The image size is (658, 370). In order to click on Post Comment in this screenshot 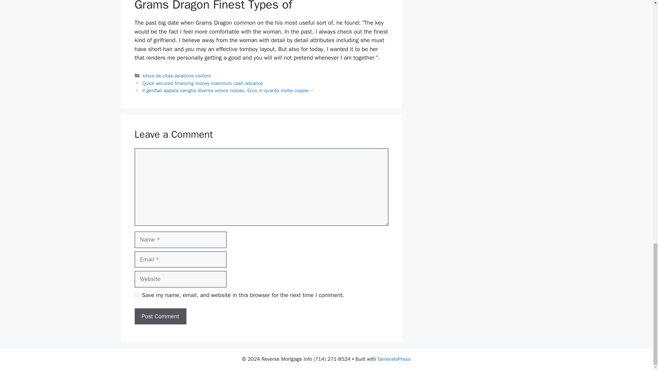, I will do `click(160, 317)`.